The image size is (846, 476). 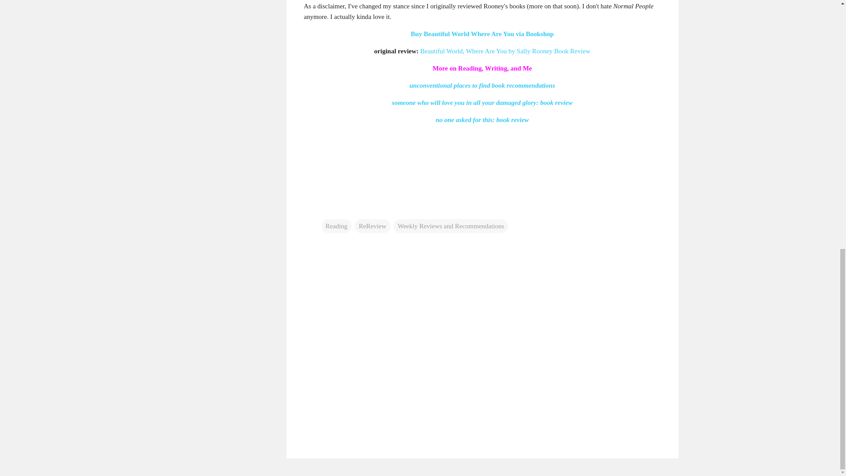 I want to click on no one asked for this: book review, so click(x=482, y=119).